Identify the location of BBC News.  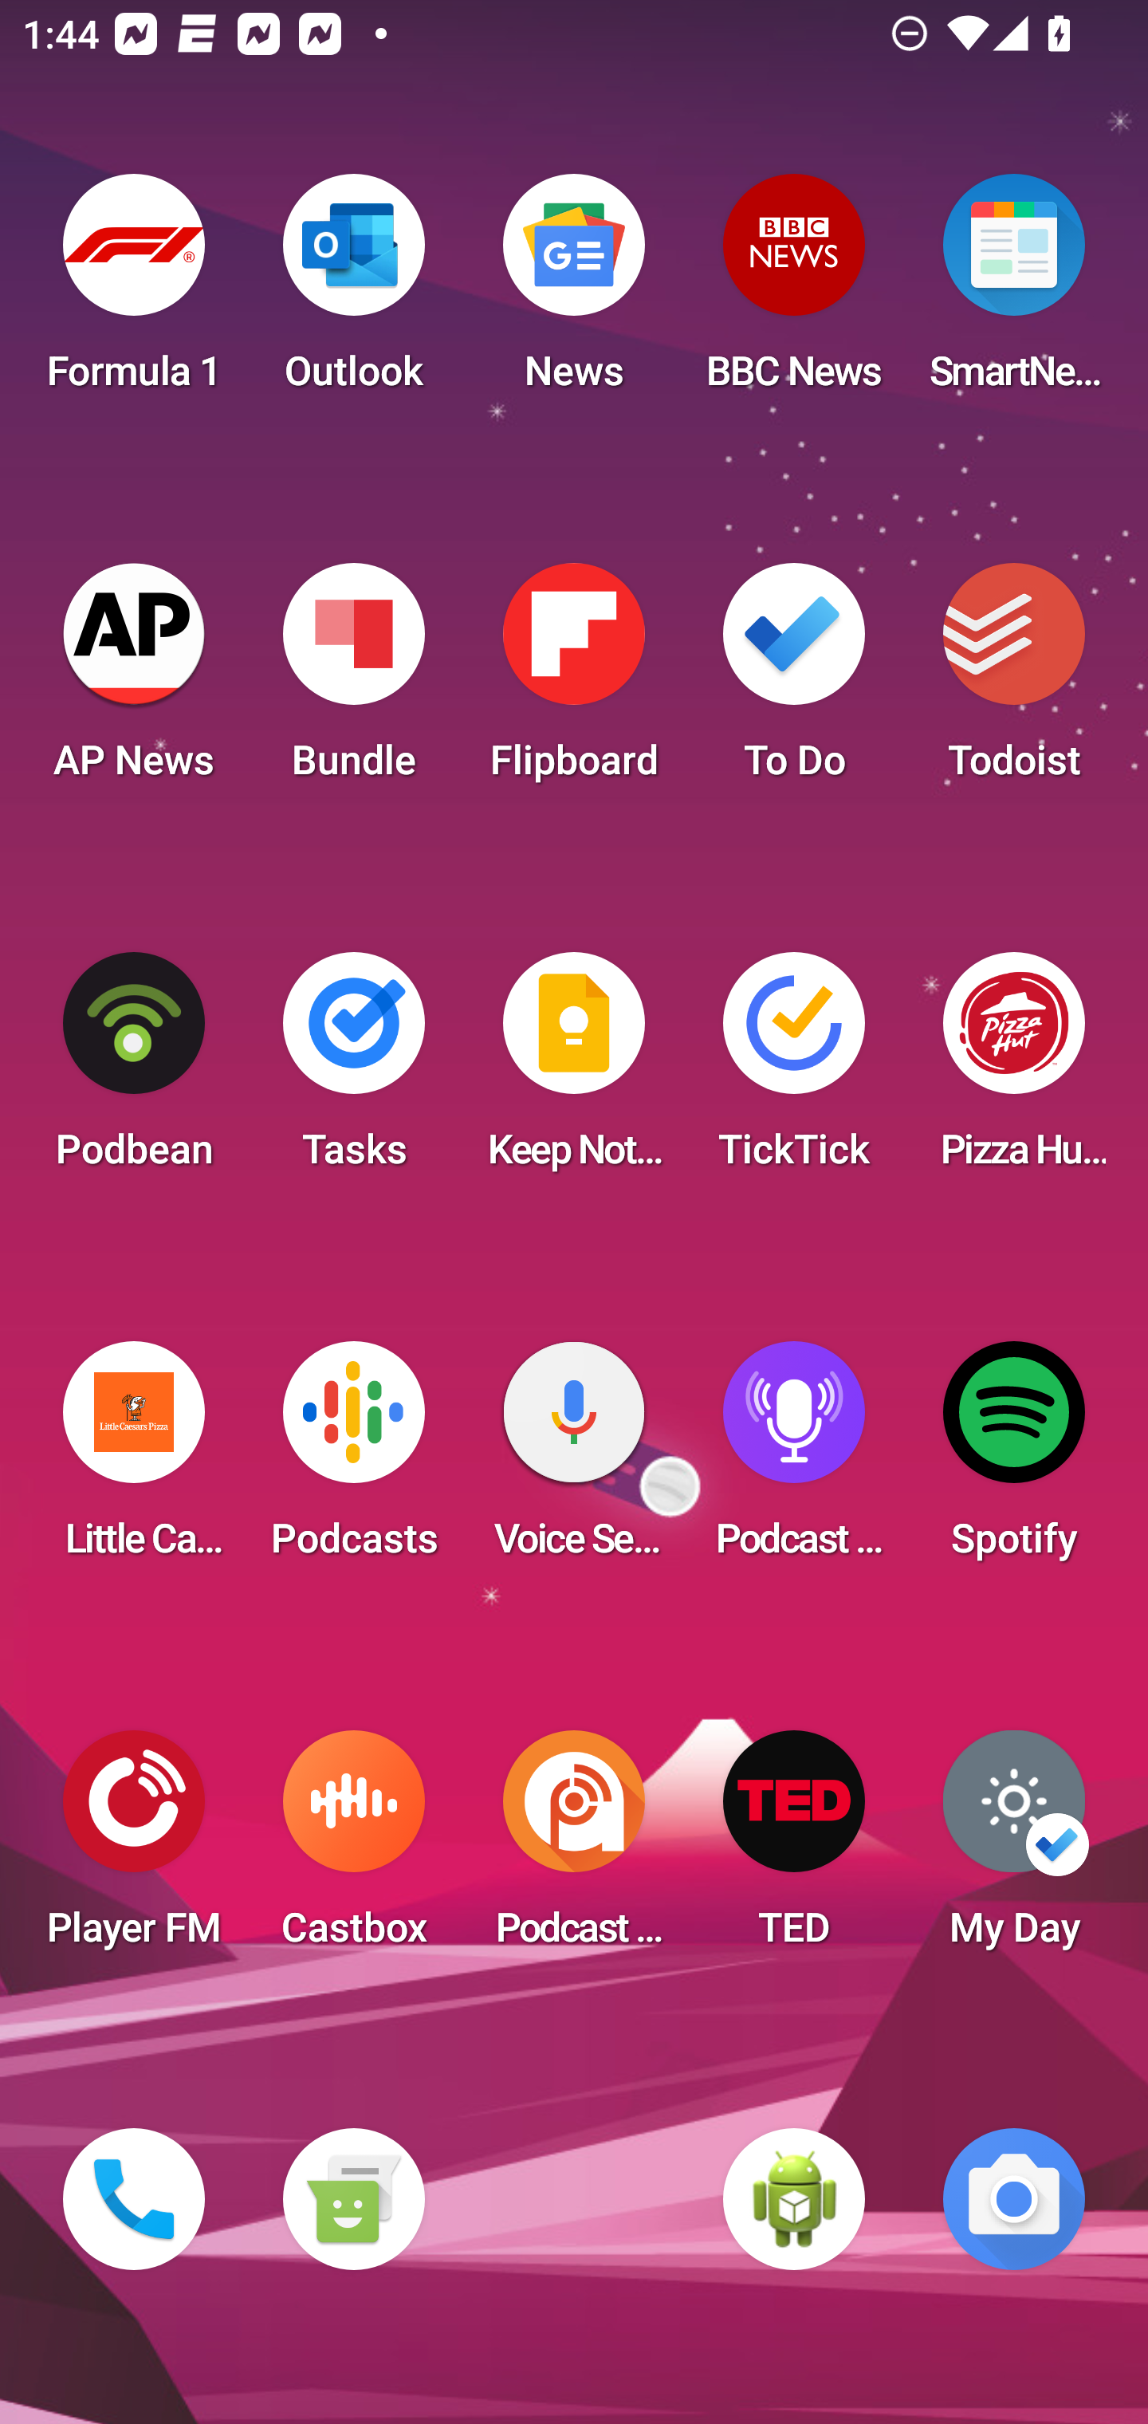
(794, 292).